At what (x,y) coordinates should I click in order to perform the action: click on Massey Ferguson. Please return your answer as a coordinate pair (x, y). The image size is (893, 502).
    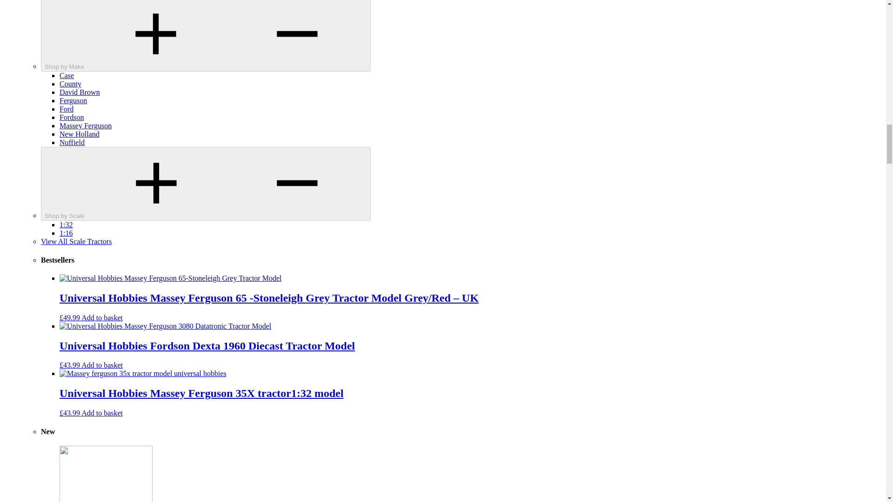
    Looking at the image, I should click on (86, 125).